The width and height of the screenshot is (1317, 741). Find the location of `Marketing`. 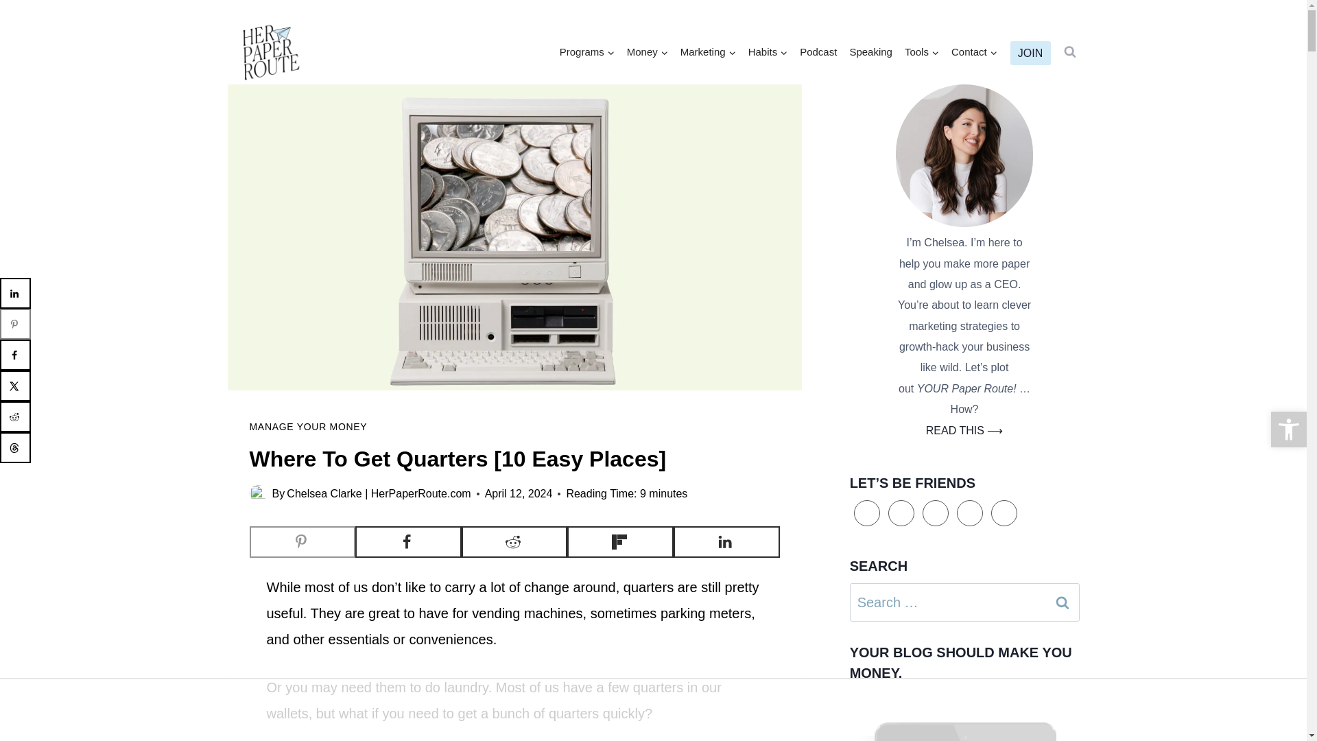

Marketing is located at coordinates (708, 52).